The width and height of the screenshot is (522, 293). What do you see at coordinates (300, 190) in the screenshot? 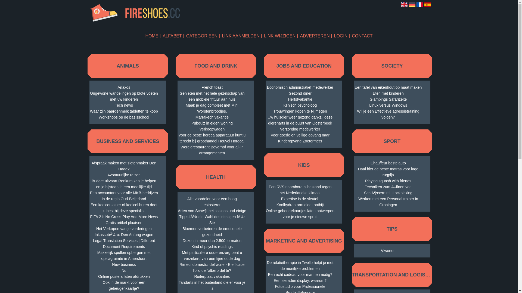
I see `Een RVS naambord is bestand tegen het Nederlandse klimaat` at bounding box center [300, 190].